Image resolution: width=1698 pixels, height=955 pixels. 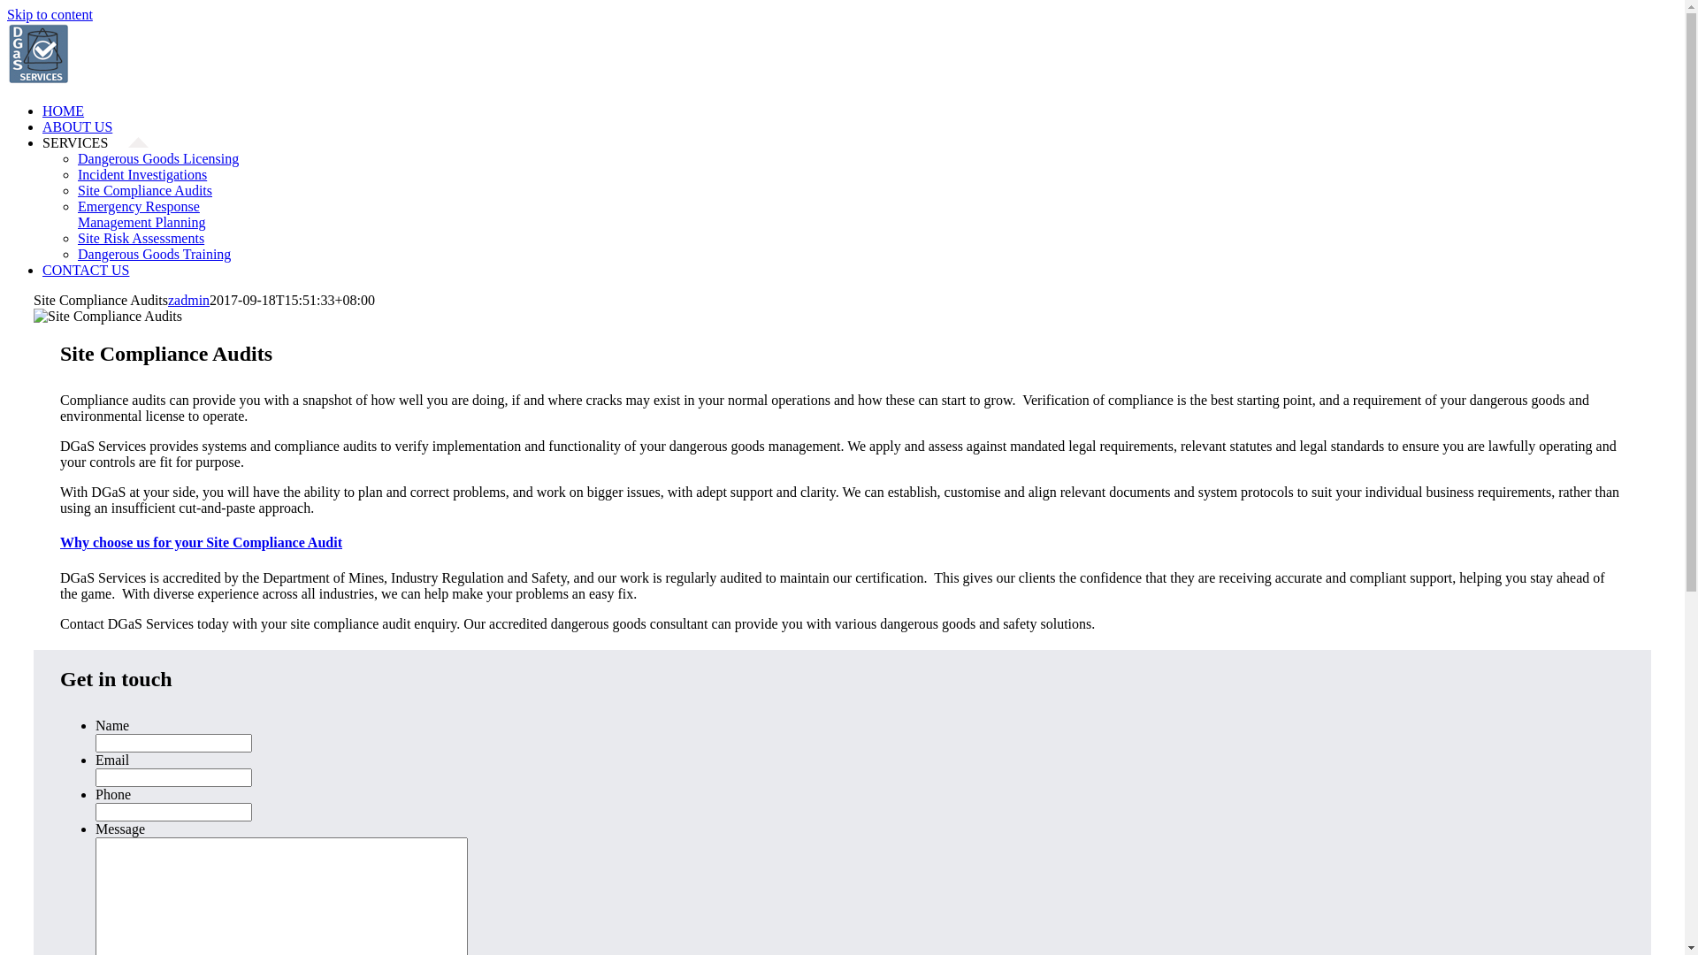 What do you see at coordinates (73, 111) in the screenshot?
I see `HOME` at bounding box center [73, 111].